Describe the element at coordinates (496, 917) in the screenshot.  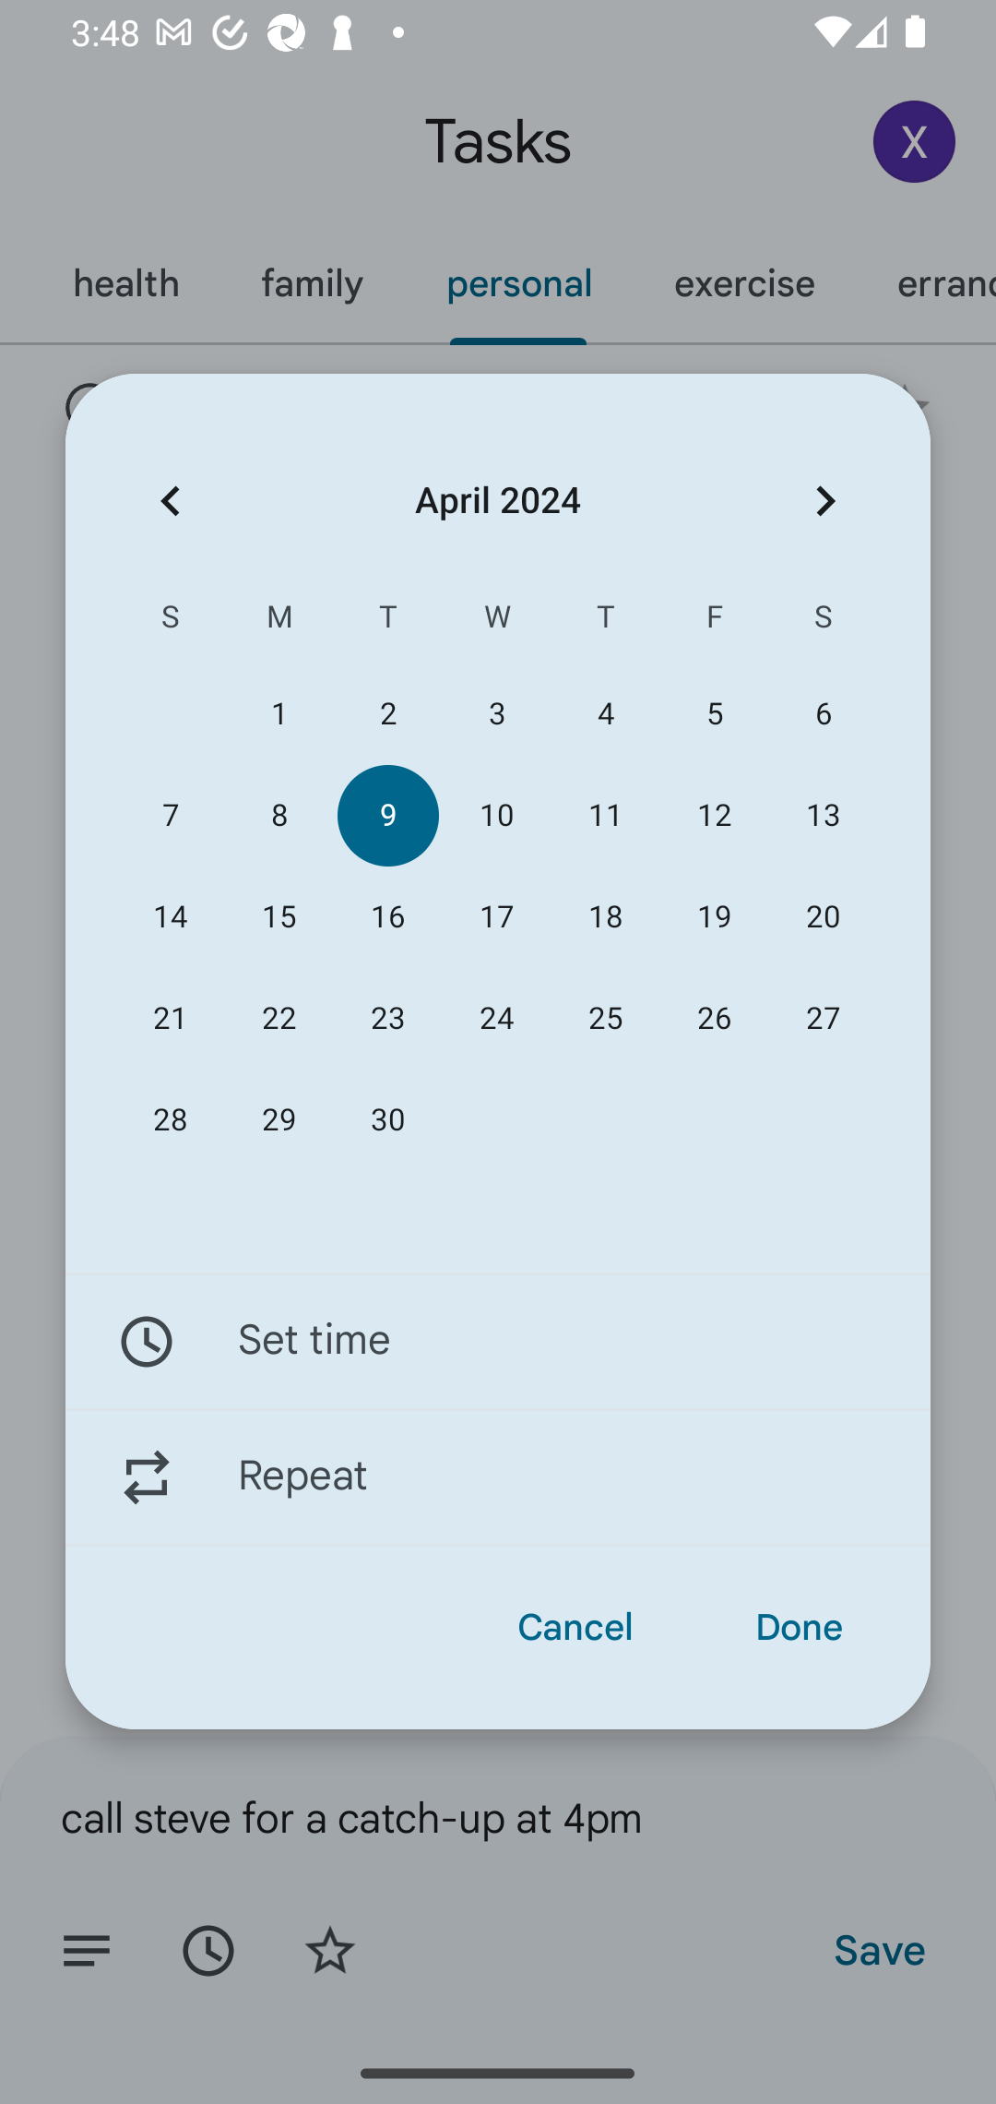
I see `17 17 April 2024` at that location.